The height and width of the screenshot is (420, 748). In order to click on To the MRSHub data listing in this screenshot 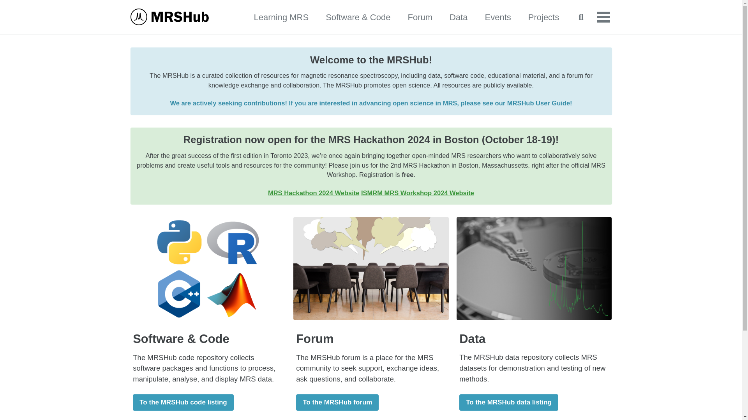, I will do `click(508, 403)`.